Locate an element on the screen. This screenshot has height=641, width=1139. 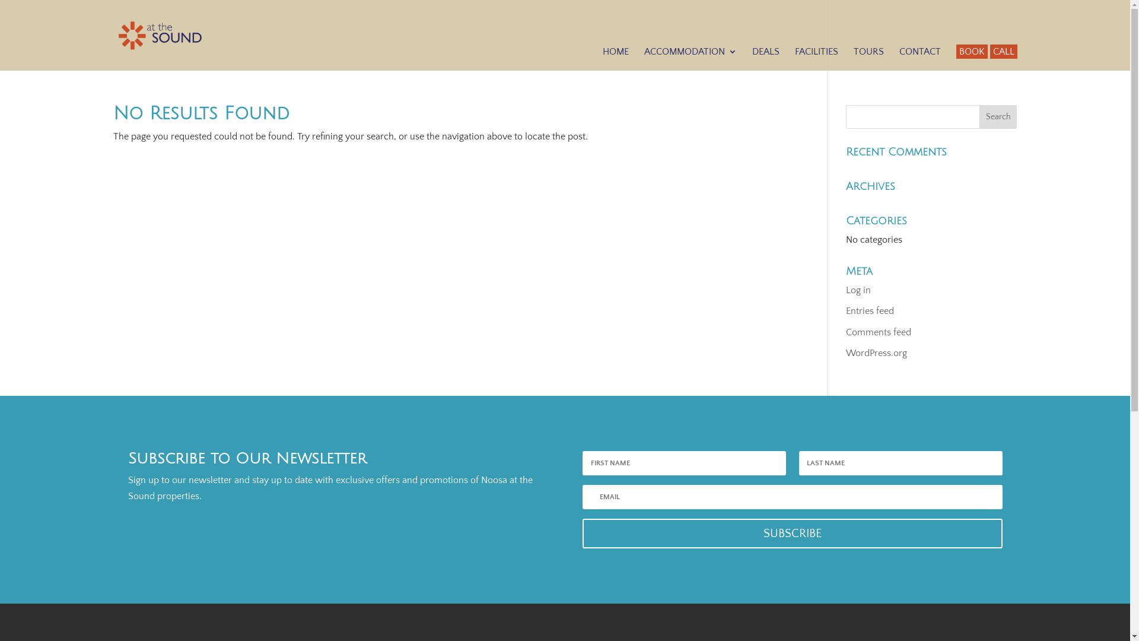
FACILITIES is located at coordinates (816, 53).